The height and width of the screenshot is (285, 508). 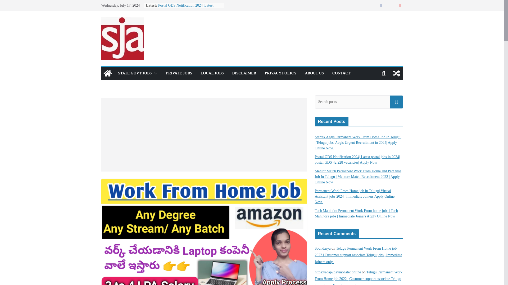 I want to click on CONTACT, so click(x=341, y=73).